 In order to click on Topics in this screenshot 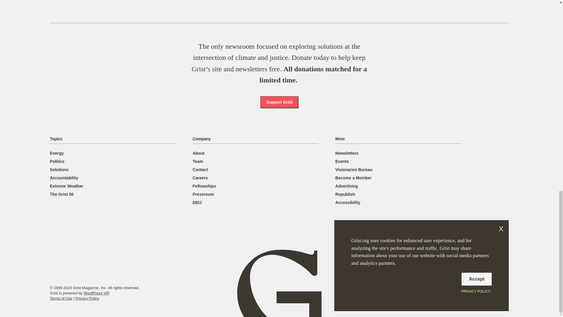, I will do `click(56, 139)`.